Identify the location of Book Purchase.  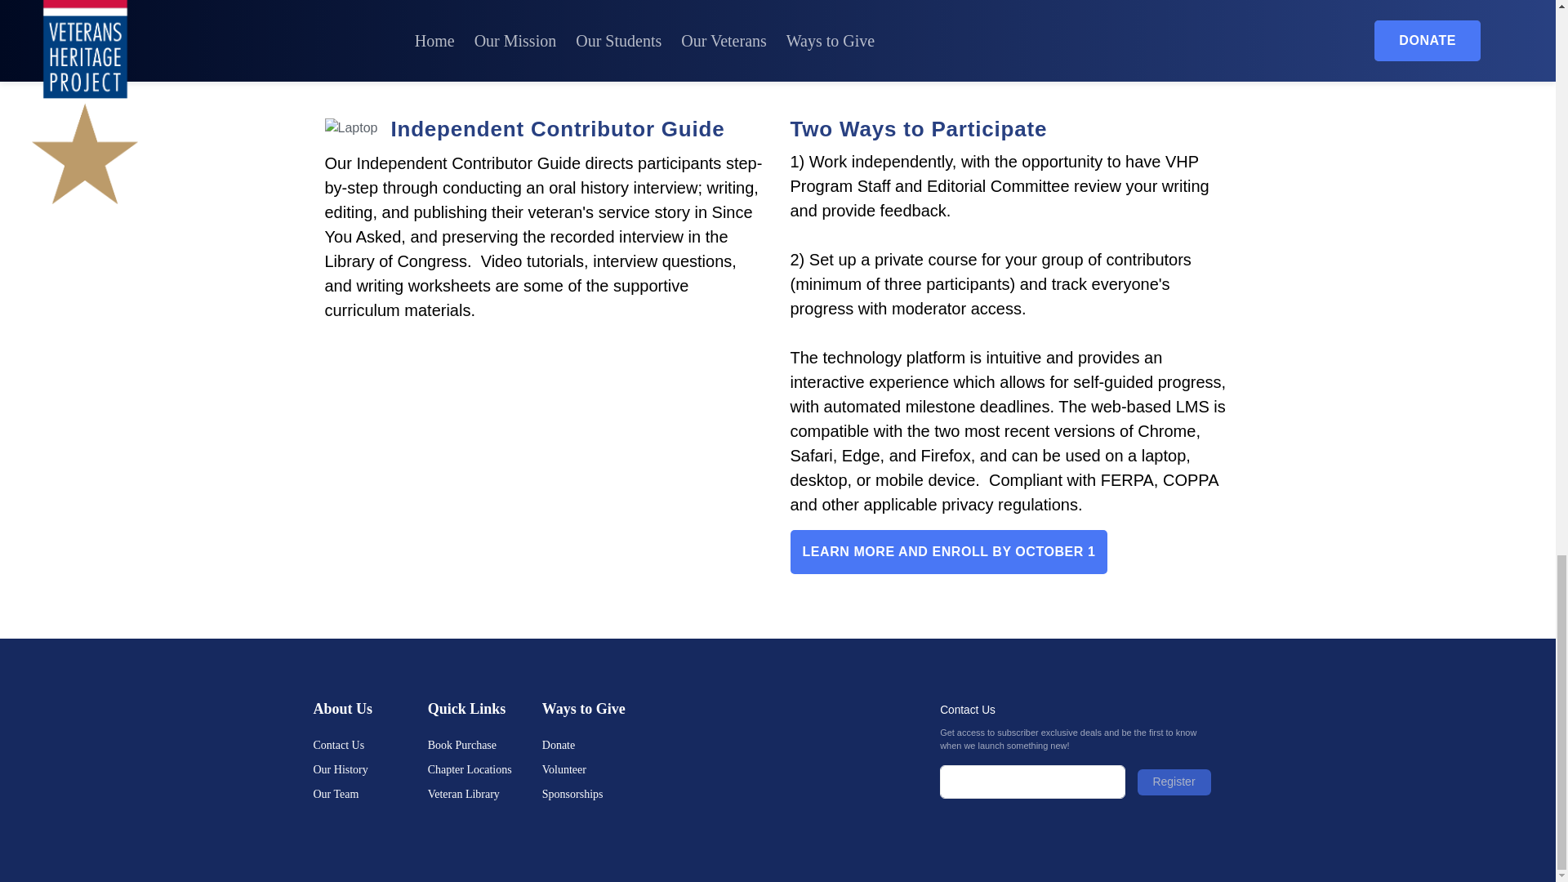
(485, 745).